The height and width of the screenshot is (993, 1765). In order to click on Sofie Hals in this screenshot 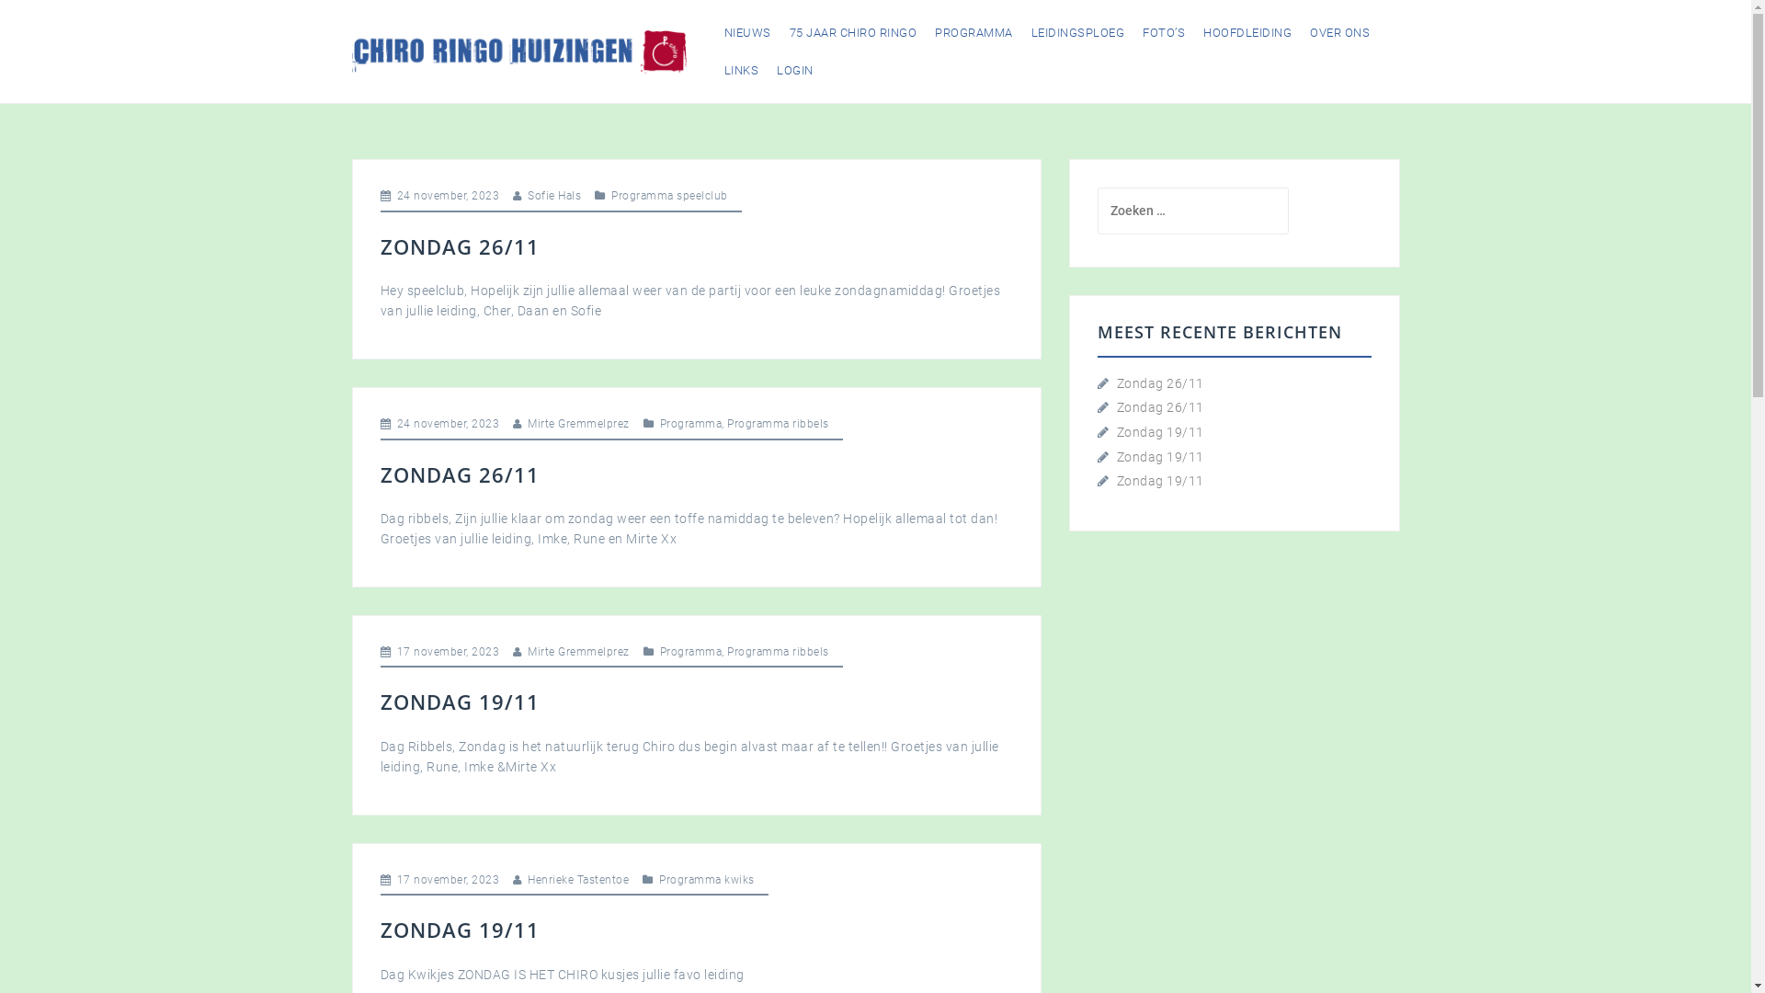, I will do `click(554, 196)`.